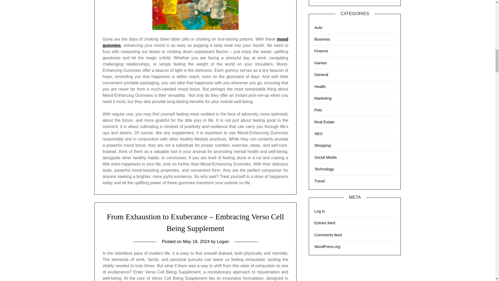 The width and height of the screenshot is (499, 281). What do you see at coordinates (195, 42) in the screenshot?
I see `mood gummies` at bounding box center [195, 42].